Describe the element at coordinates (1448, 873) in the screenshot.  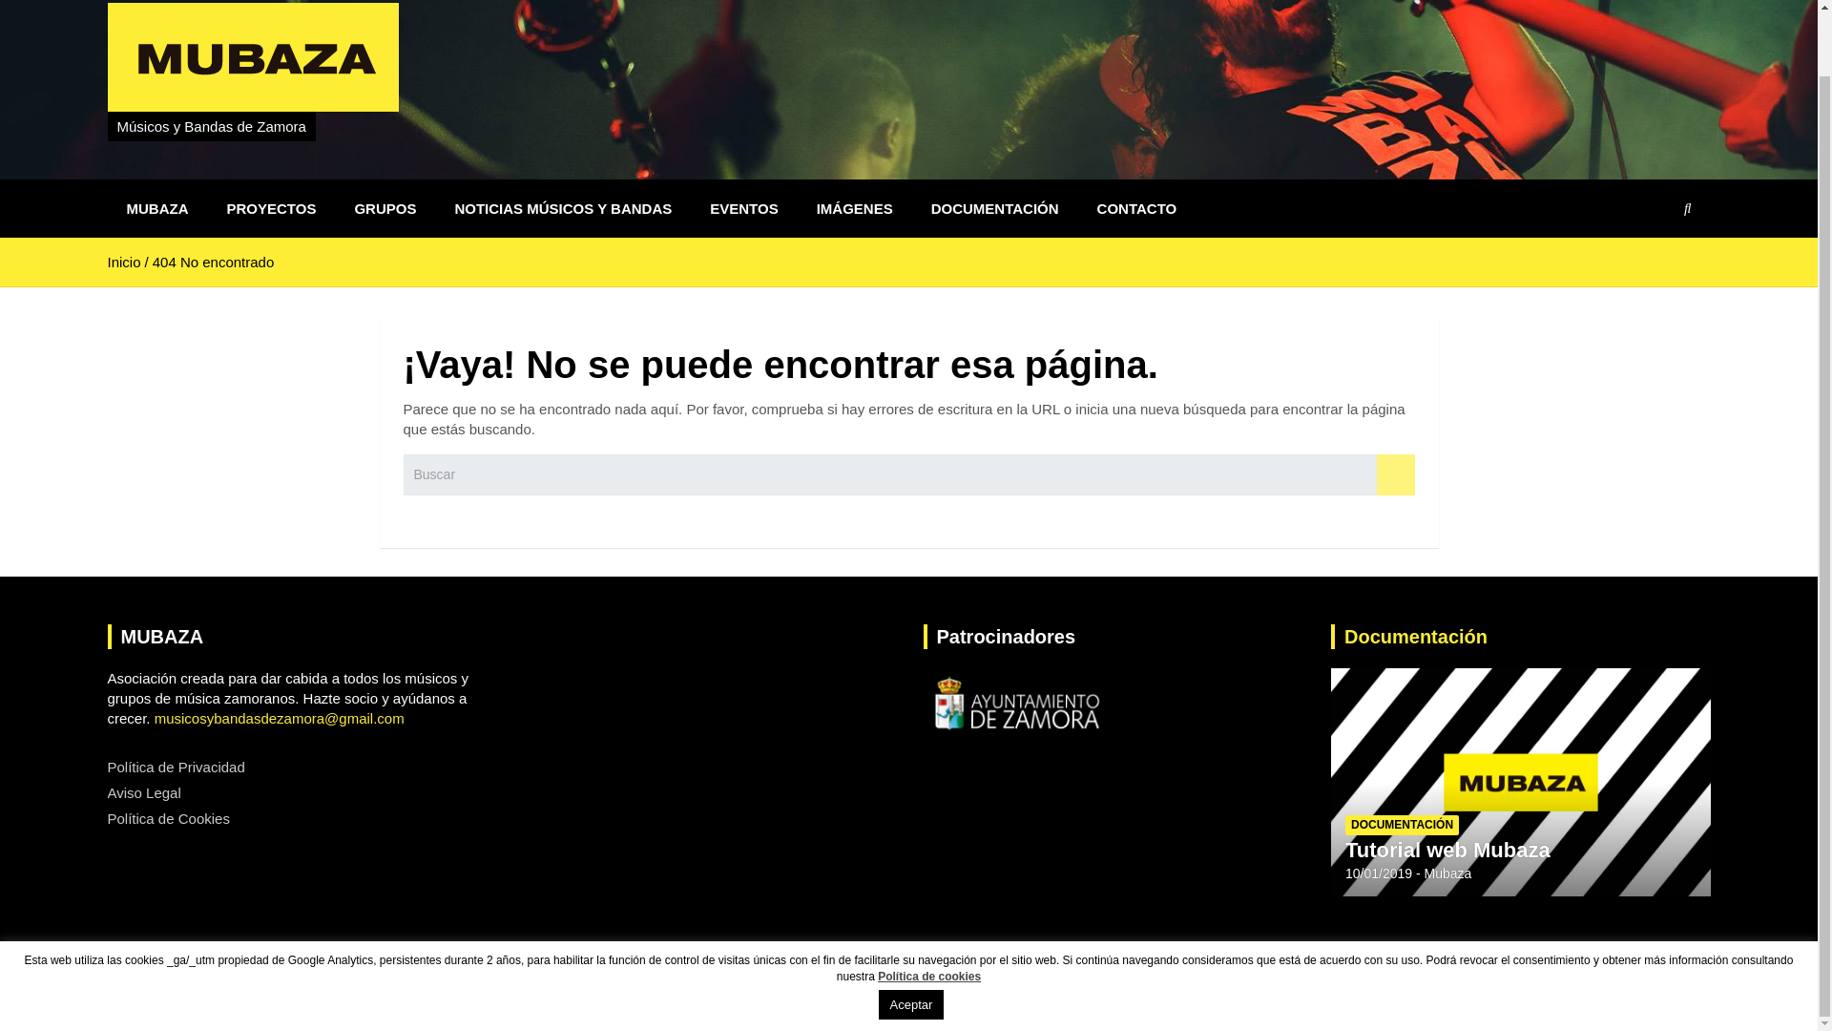
I see `Mubaza` at that location.